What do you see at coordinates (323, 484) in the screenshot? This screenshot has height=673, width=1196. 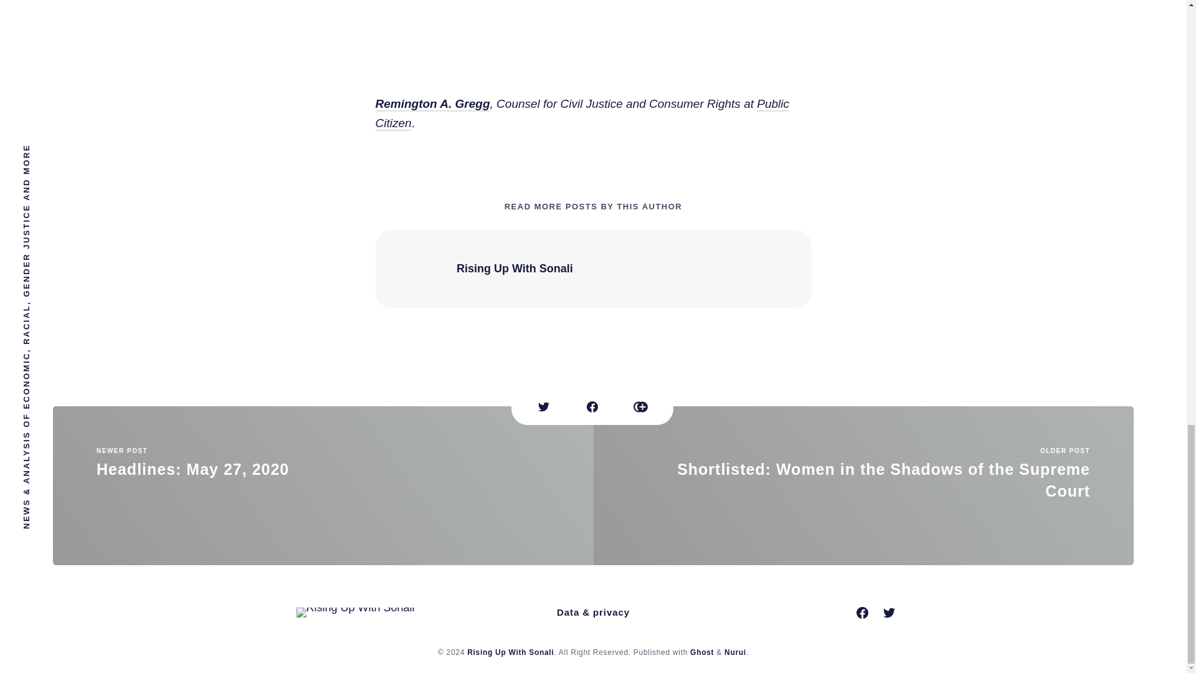 I see `Rising Up With Sonali` at bounding box center [323, 484].